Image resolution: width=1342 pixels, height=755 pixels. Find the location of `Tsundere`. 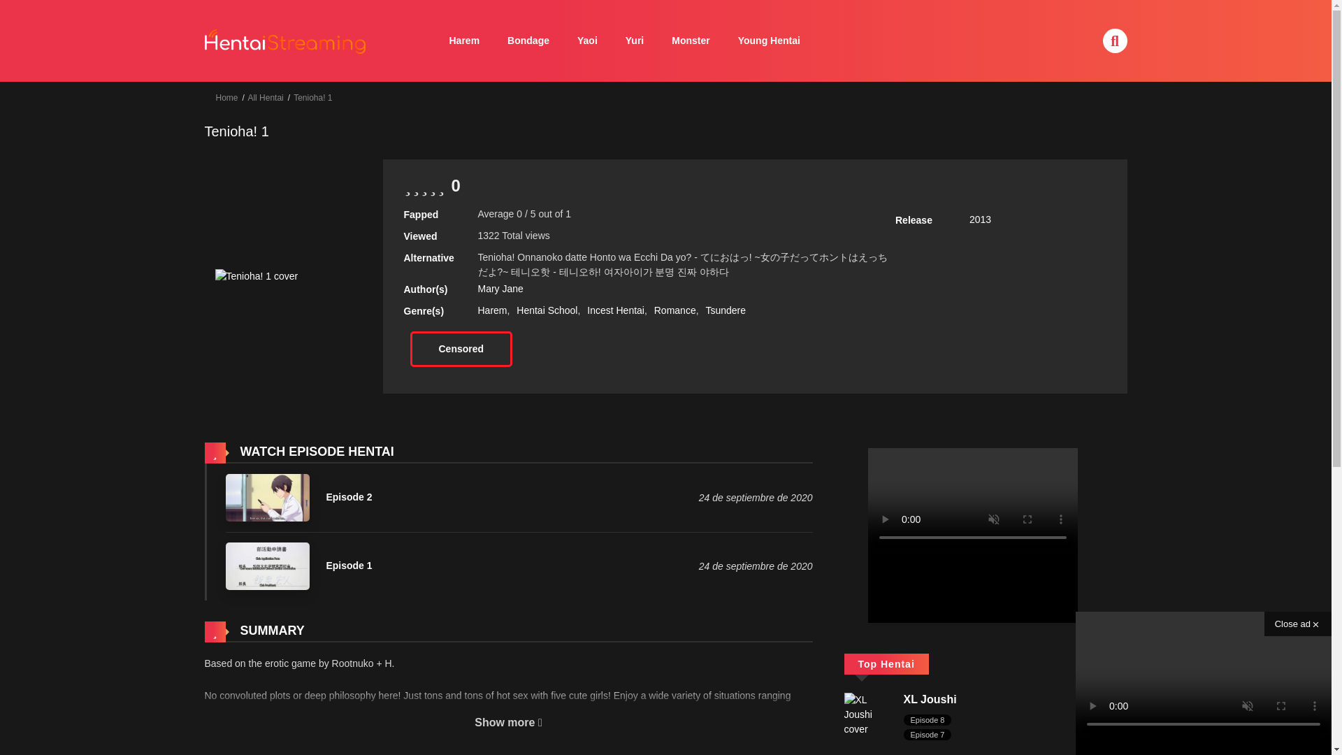

Tsundere is located at coordinates (726, 310).